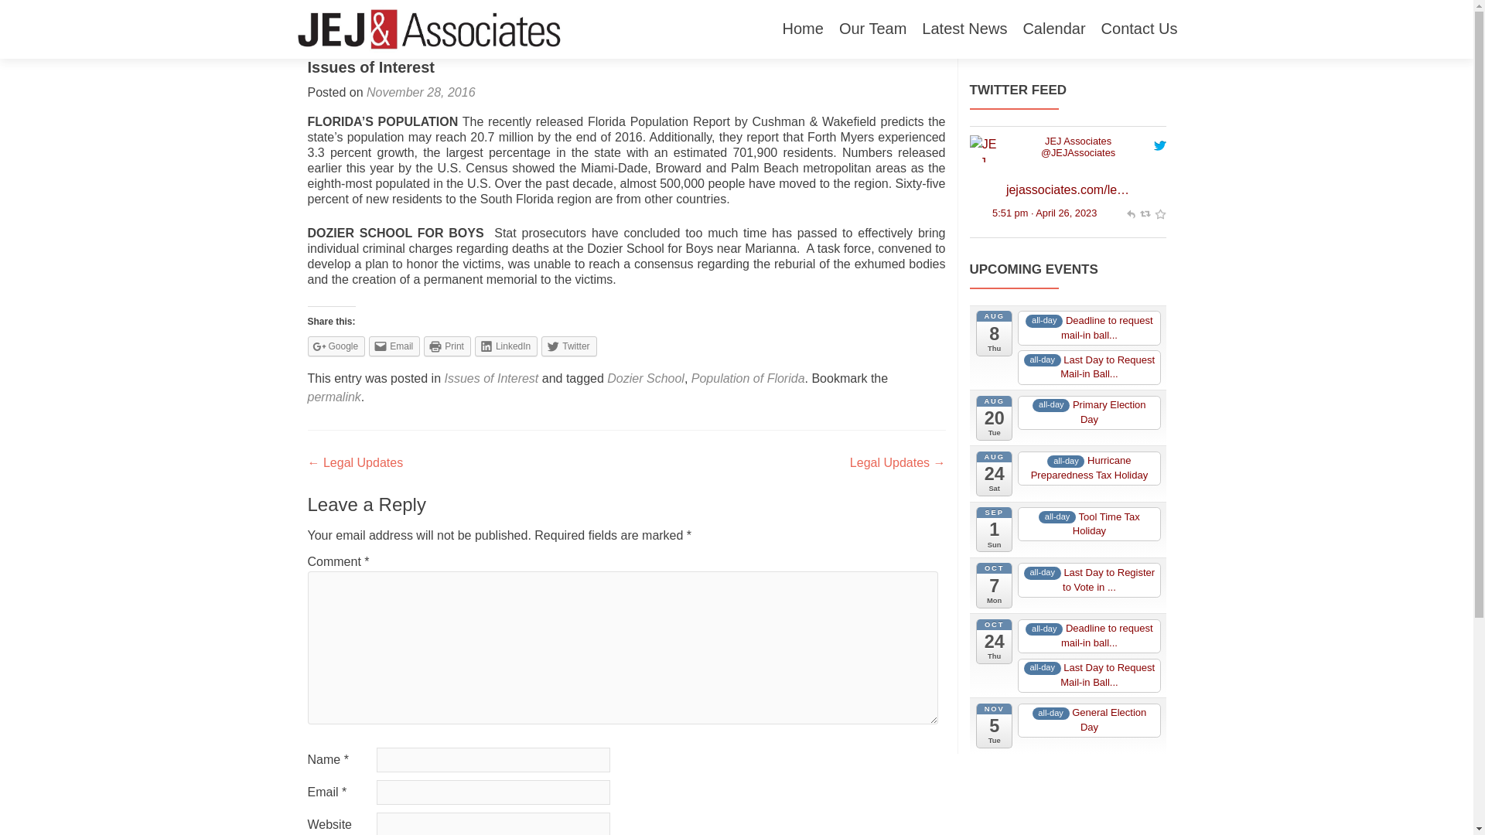 This screenshot has height=835, width=1485. Describe the element at coordinates (1129, 212) in the screenshot. I see `reply` at that location.